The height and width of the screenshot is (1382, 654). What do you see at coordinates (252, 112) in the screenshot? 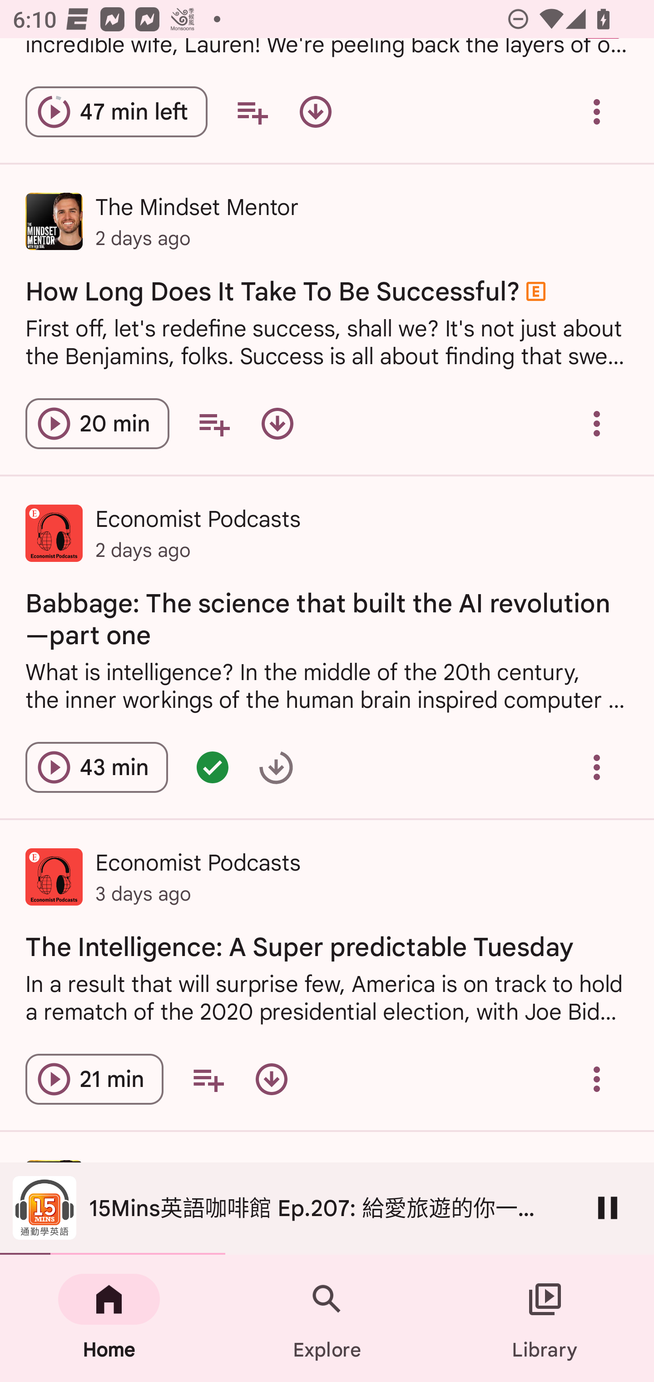
I see `Add to your queue` at bounding box center [252, 112].